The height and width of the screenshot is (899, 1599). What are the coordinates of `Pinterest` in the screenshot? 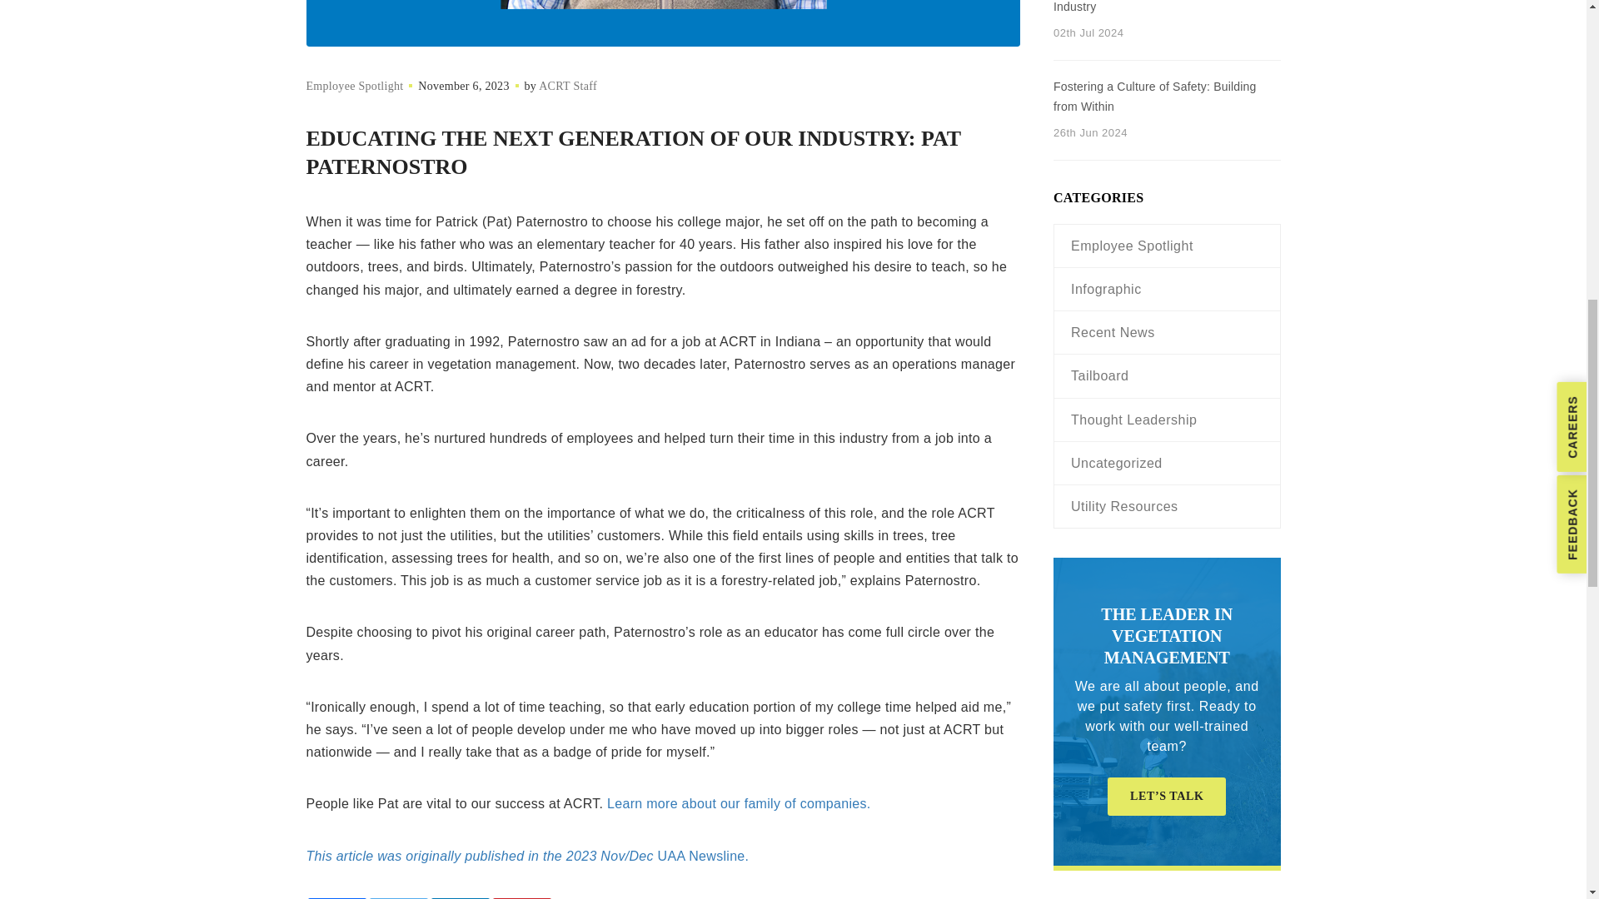 It's located at (521, 898).